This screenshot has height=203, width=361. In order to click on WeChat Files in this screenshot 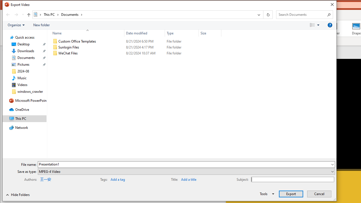, I will do `click(136, 53)`.